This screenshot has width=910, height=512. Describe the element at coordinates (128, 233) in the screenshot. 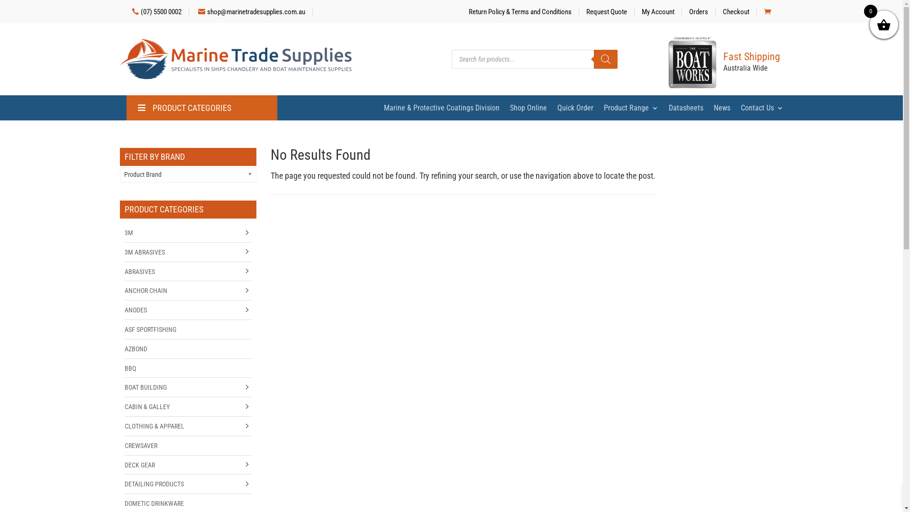

I see `3M` at that location.